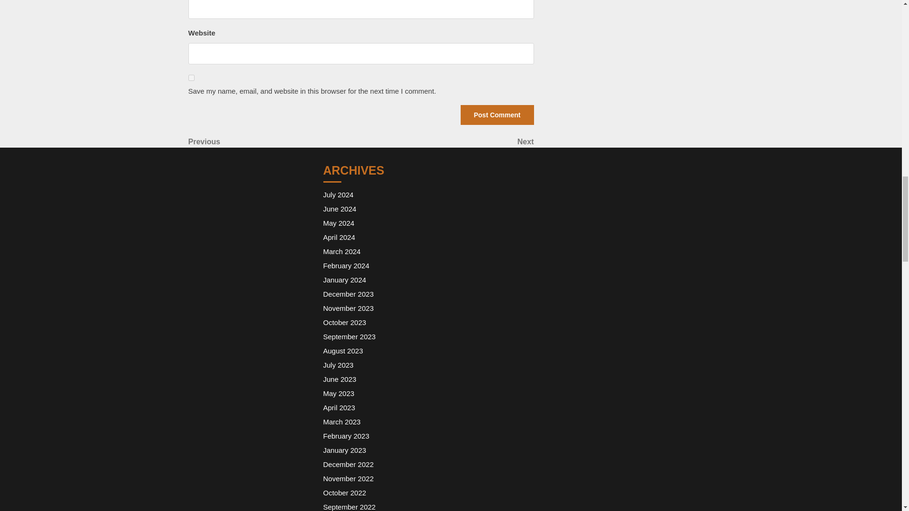  I want to click on February 2024, so click(447, 142).